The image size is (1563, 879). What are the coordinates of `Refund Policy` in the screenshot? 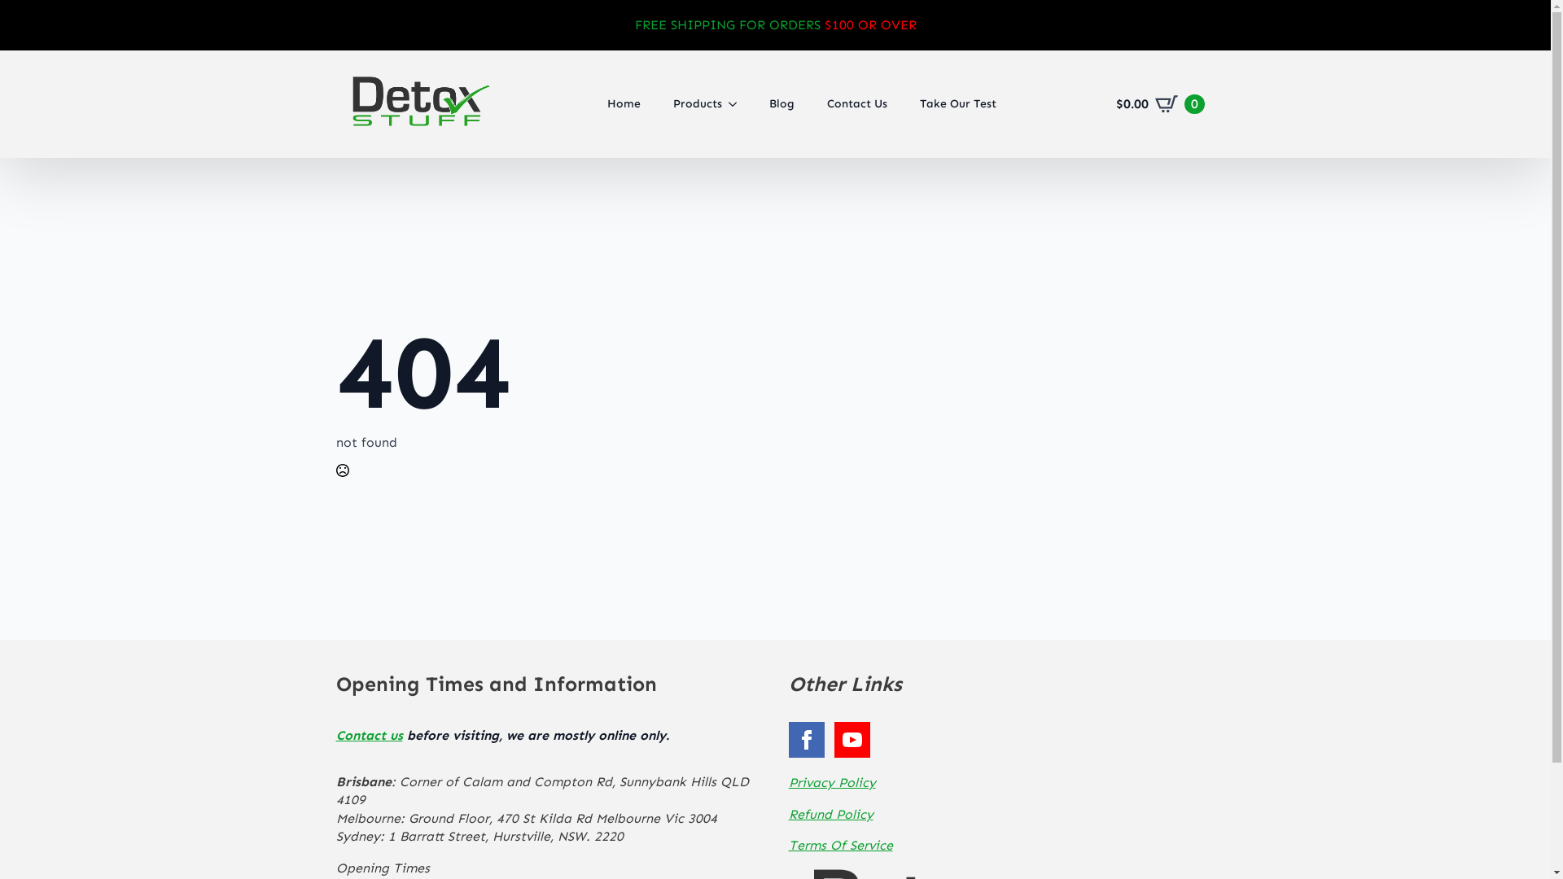 It's located at (910, 815).